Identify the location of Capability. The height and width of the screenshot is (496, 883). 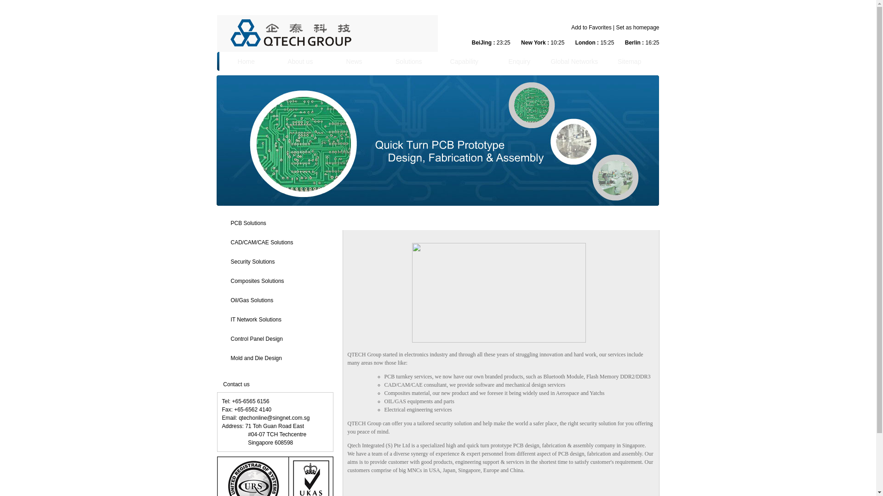
(464, 62).